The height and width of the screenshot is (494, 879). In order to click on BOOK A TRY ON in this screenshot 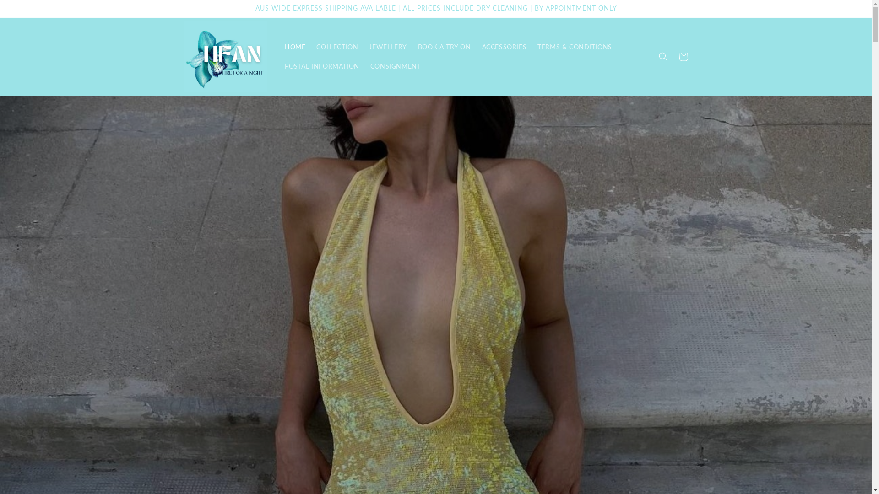, I will do `click(445, 47)`.